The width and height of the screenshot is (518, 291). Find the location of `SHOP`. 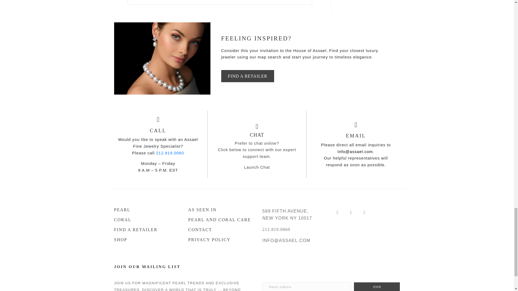

SHOP is located at coordinates (145, 237).